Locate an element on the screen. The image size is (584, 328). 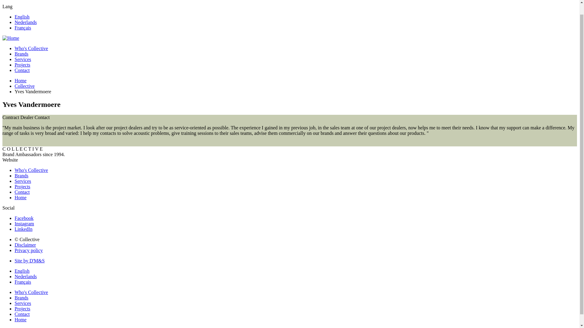
Collective is located at coordinates (24, 86).